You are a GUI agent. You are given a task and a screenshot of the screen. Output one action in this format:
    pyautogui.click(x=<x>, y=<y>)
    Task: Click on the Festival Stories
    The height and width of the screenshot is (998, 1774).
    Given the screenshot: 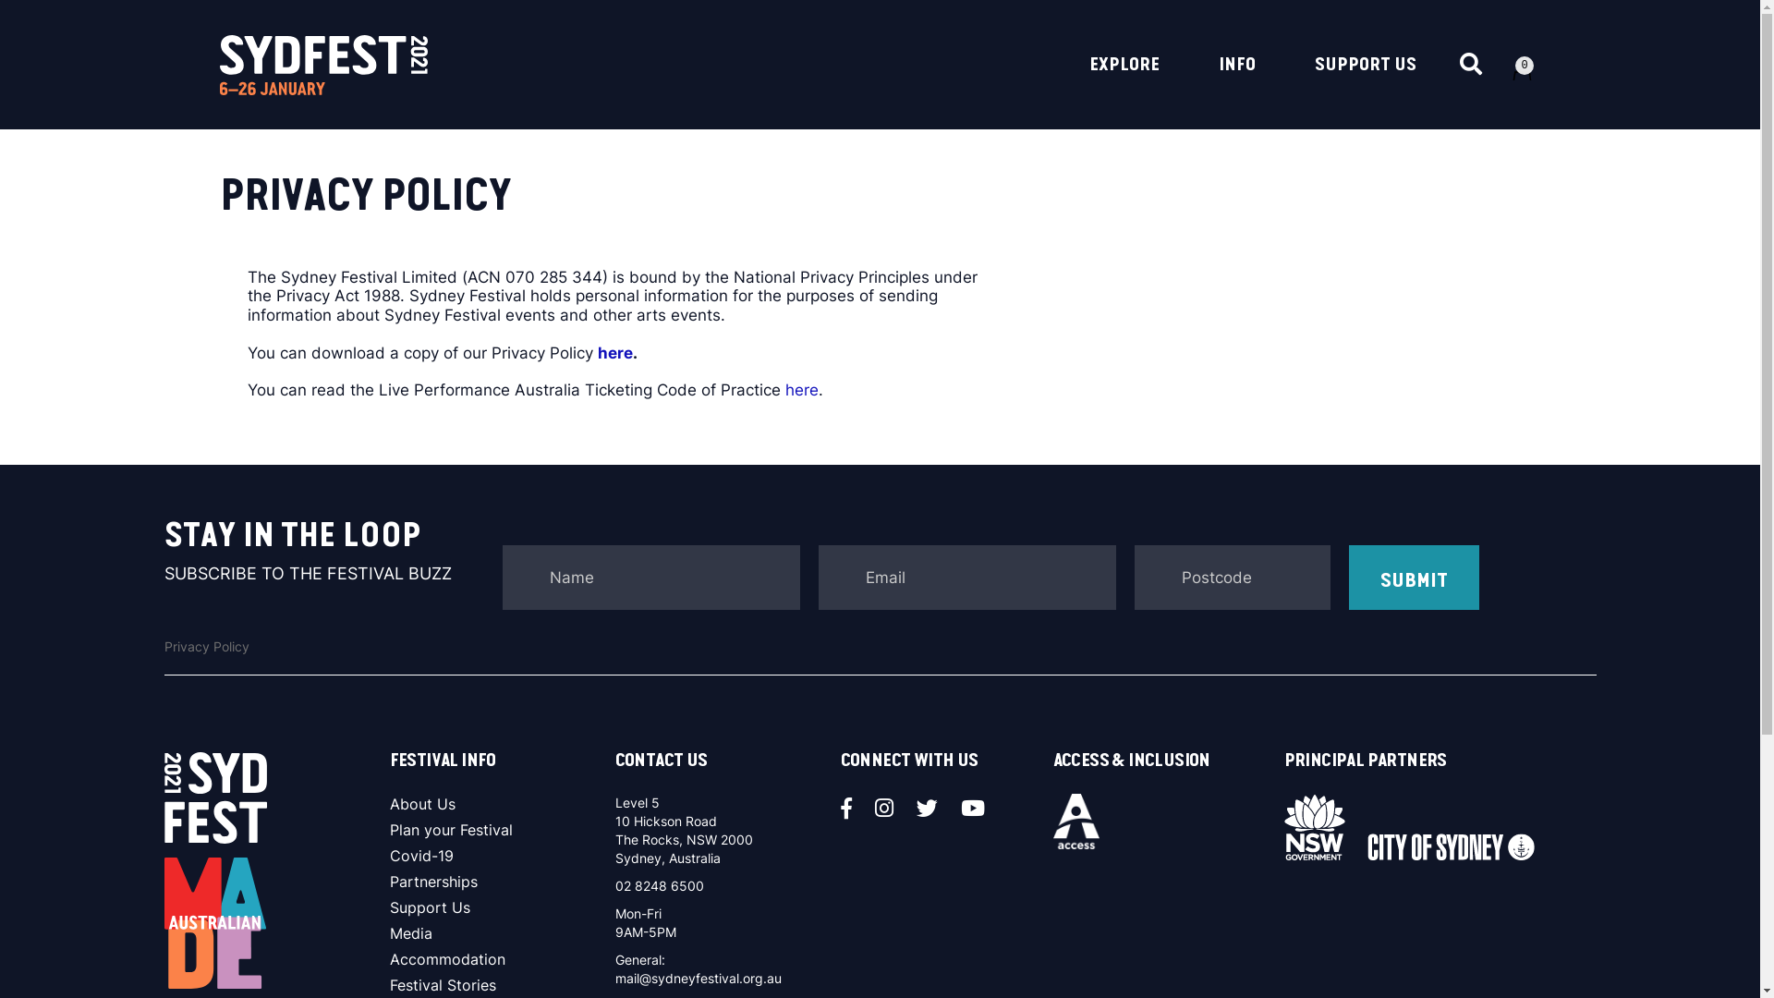 What is the action you would take?
    pyautogui.click(x=503, y=985)
    